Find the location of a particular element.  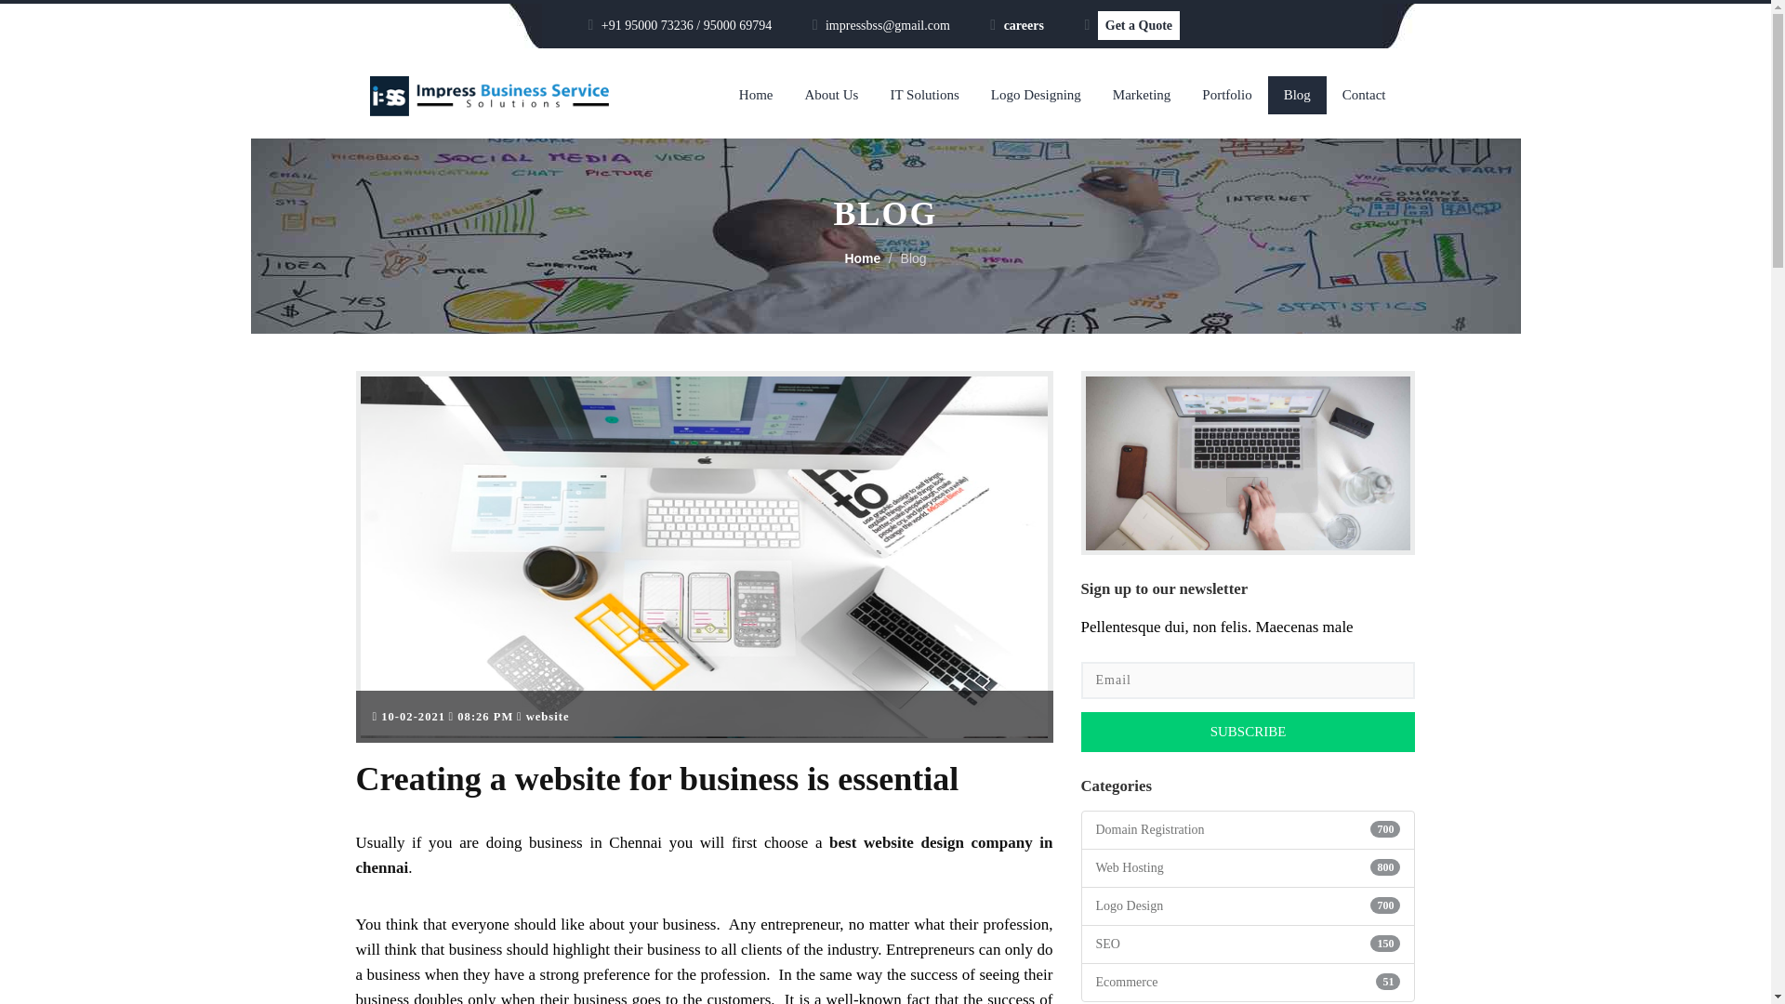

Blog is located at coordinates (1296, 95).